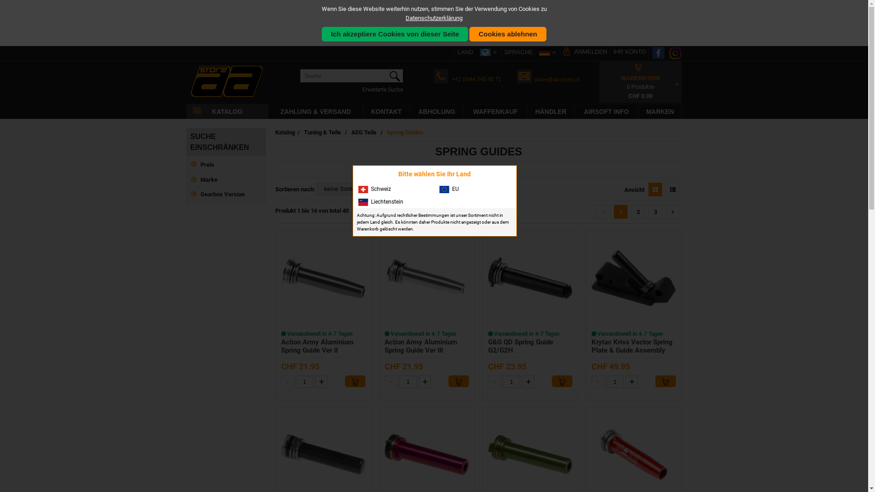  I want to click on Krytac Kriss Vector Spring Plate & Guide Assembly, so click(632, 346).